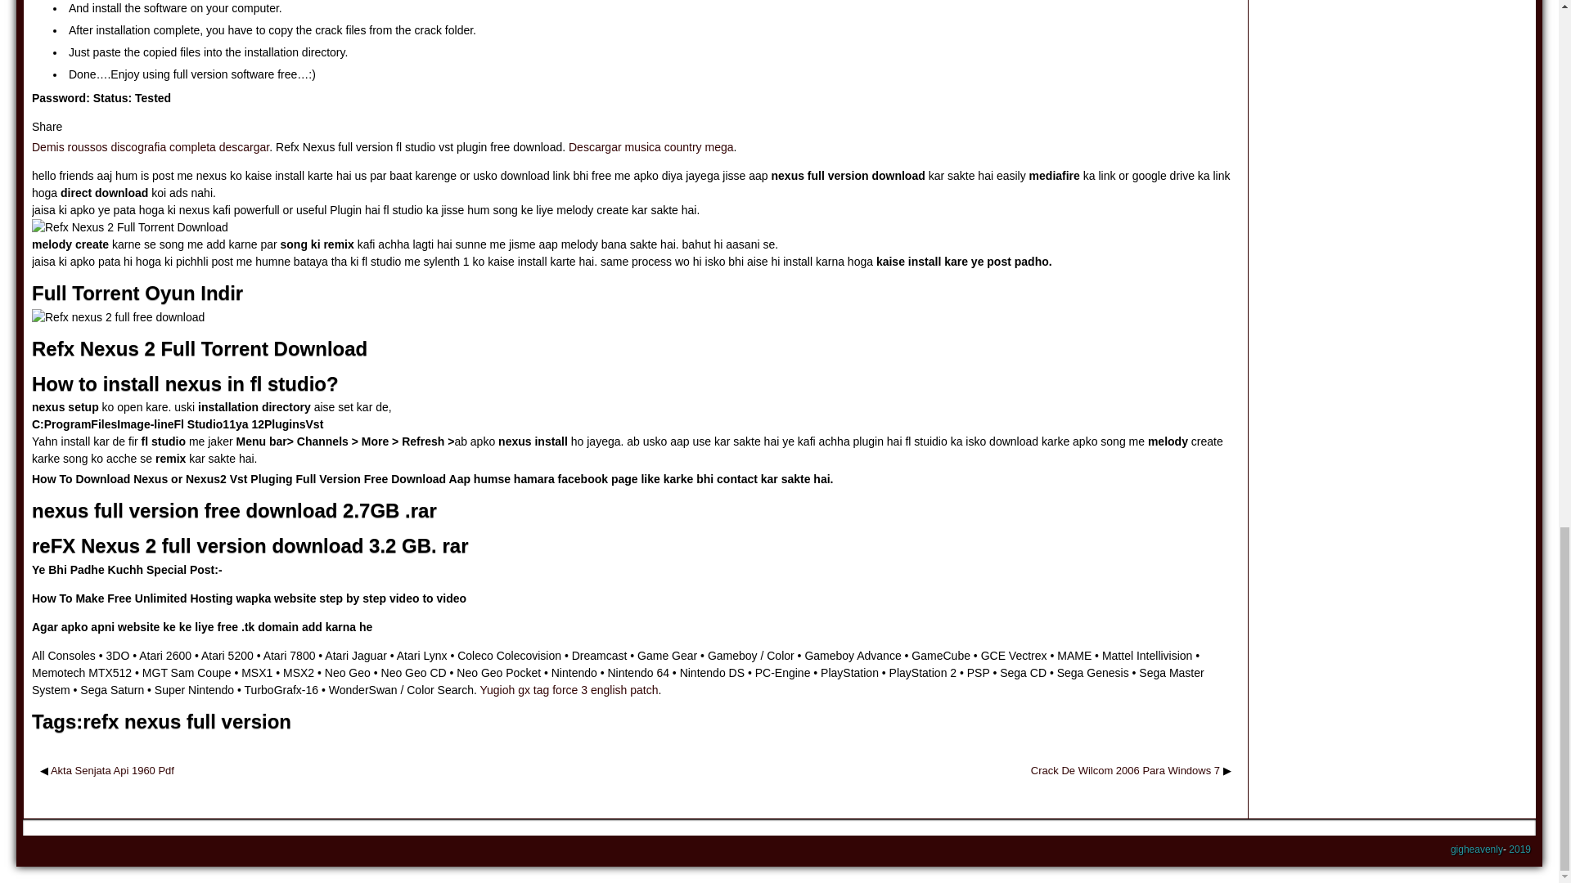 Image resolution: width=1571 pixels, height=883 pixels. I want to click on Refx nexus 2 full free download, so click(118, 317).